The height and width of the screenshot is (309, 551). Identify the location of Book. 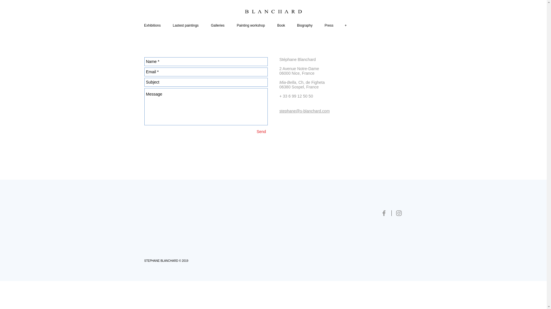
(282, 25).